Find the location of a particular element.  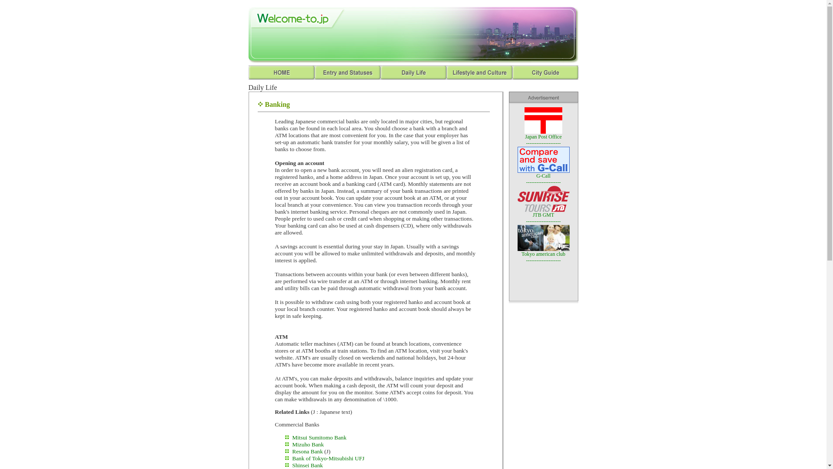

Resona Bank is located at coordinates (307, 451).